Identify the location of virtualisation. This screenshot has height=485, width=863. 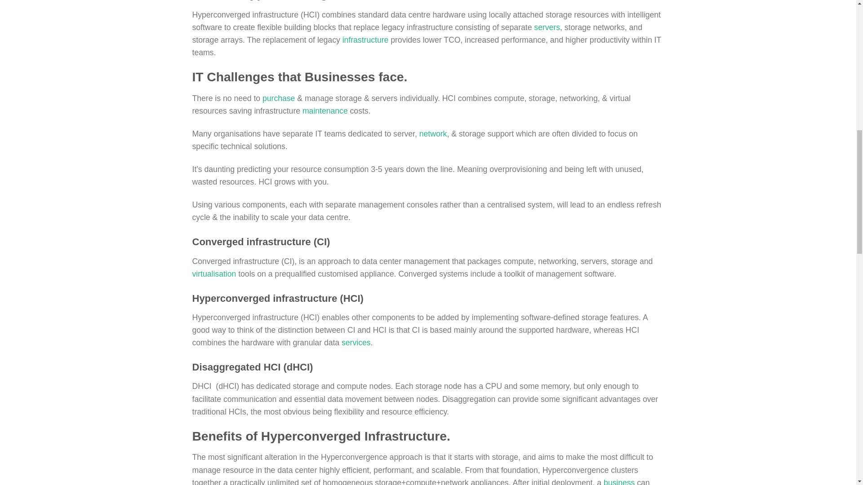
(214, 274).